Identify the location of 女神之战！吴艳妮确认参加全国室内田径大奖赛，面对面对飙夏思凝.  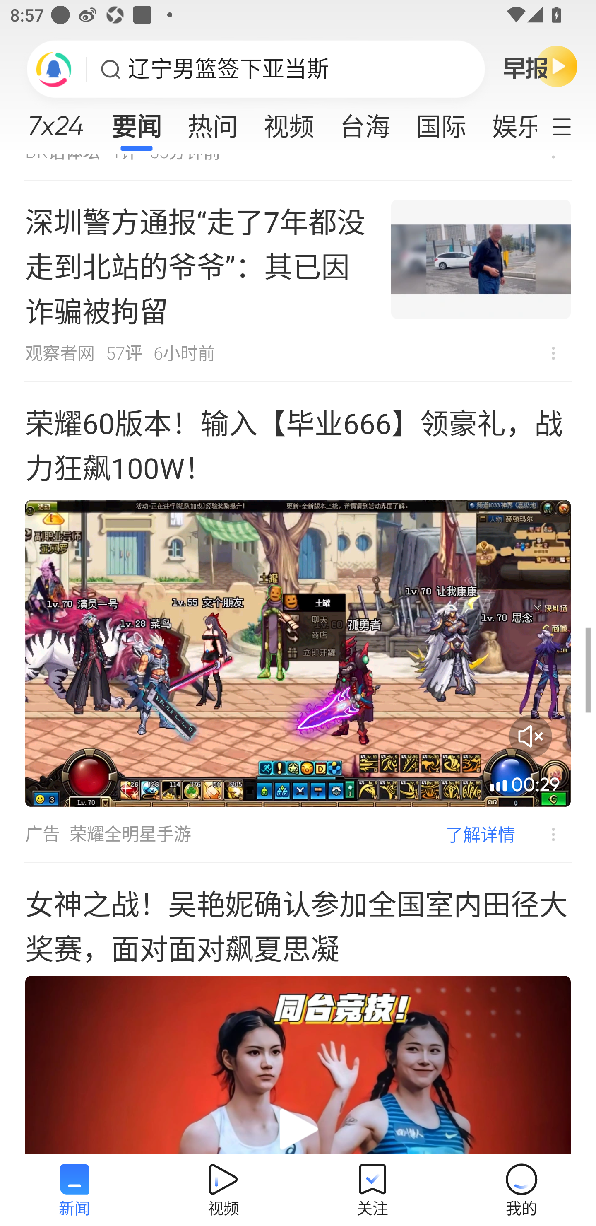
(298, 1009).